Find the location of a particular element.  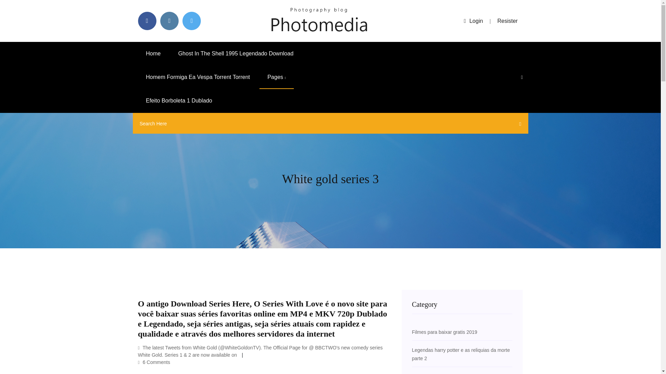

Login is located at coordinates (473, 21).